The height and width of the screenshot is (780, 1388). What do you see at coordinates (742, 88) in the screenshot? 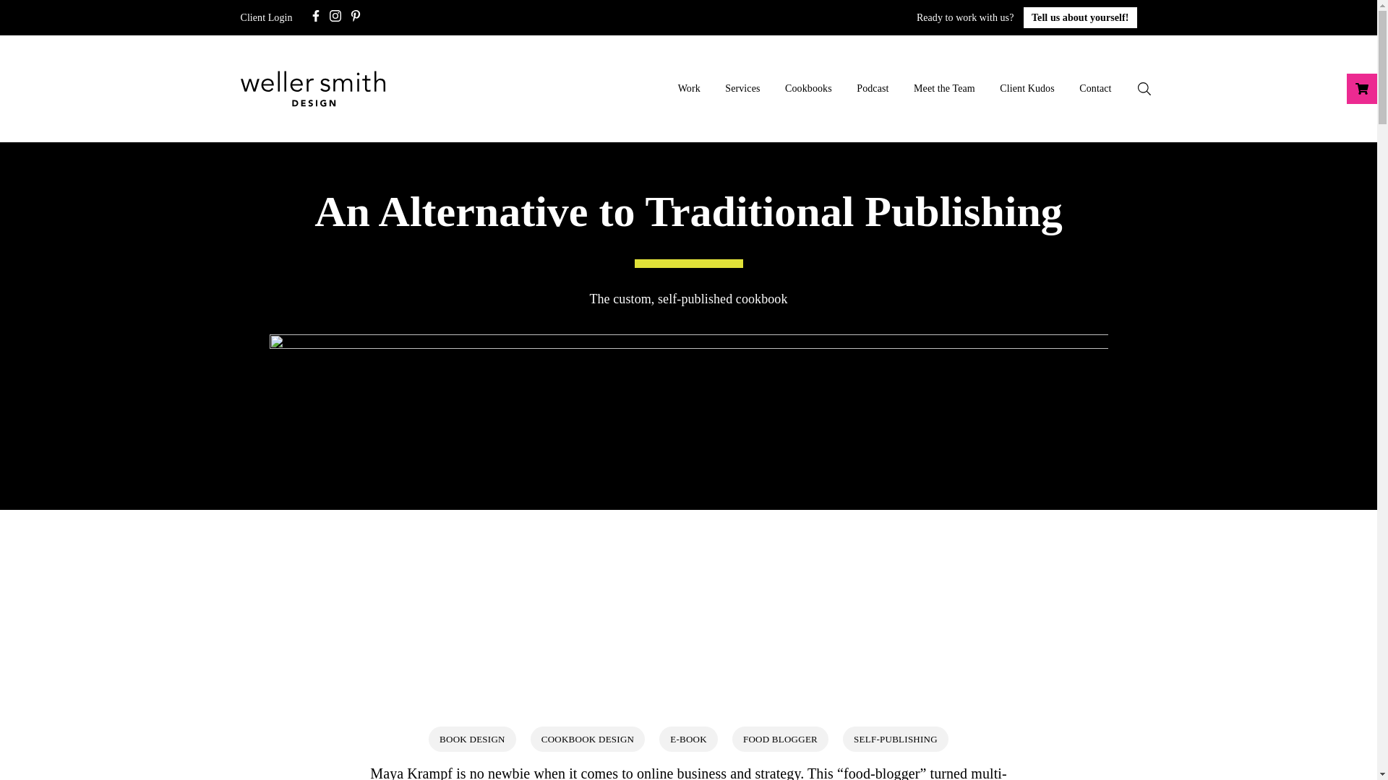
I see `Services` at bounding box center [742, 88].